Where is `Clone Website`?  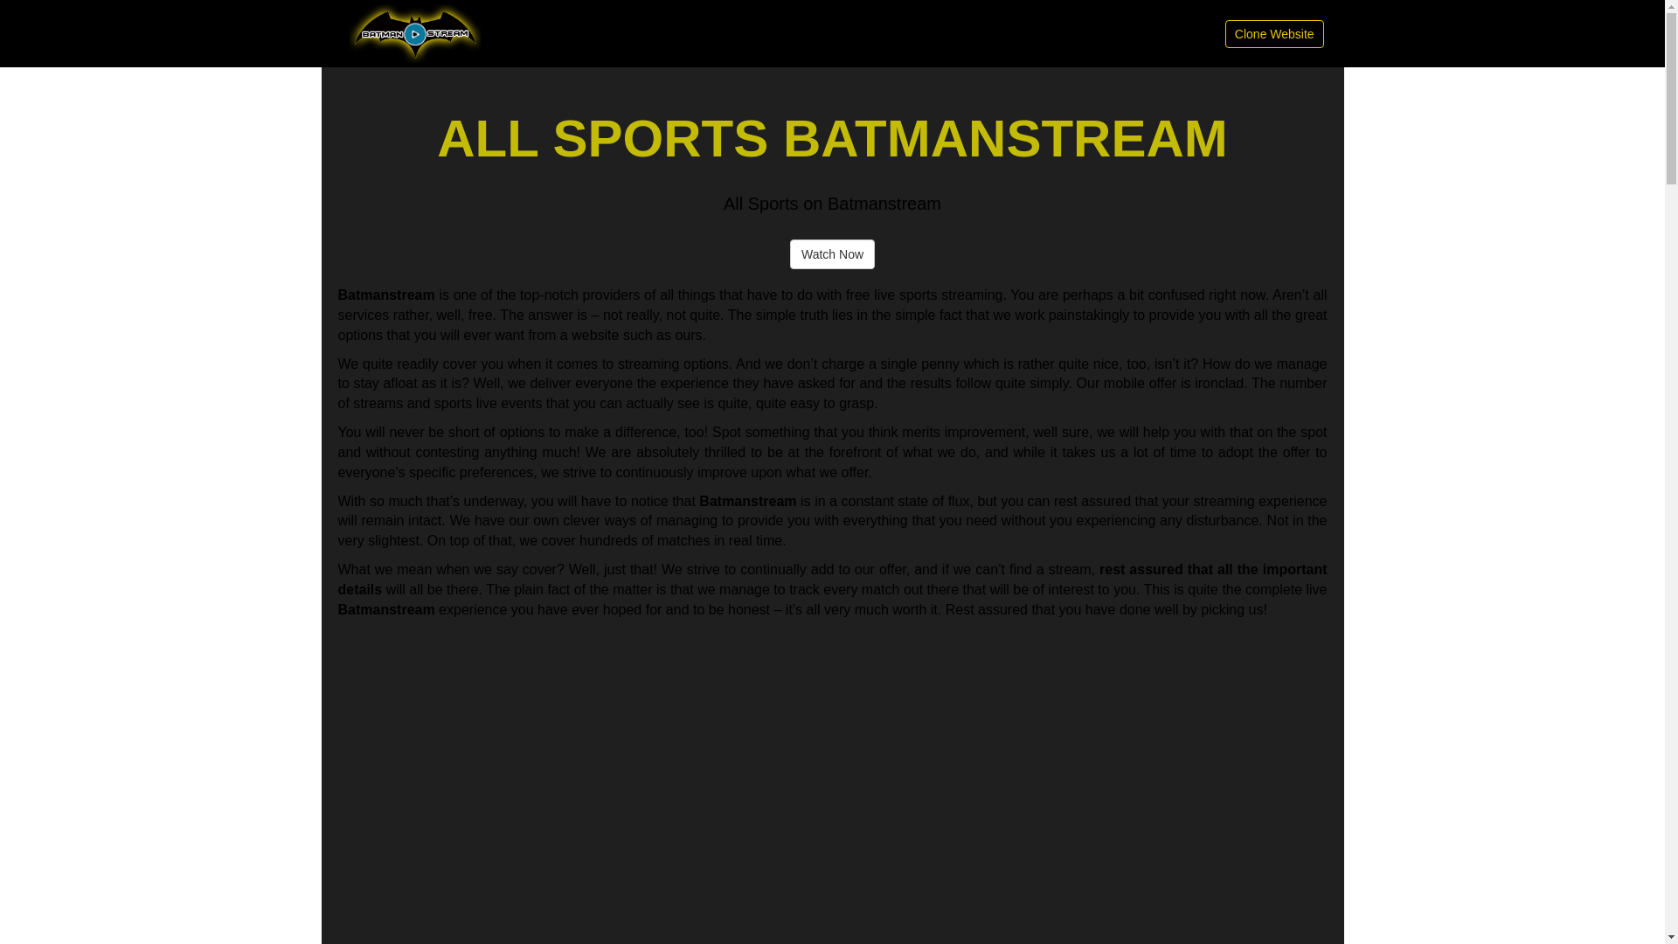
Clone Website is located at coordinates (1274, 33).